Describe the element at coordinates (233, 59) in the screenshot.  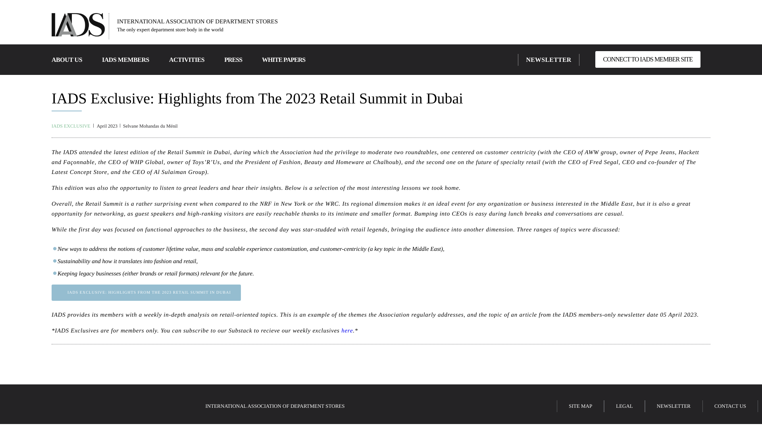
I see `PRESS` at that location.